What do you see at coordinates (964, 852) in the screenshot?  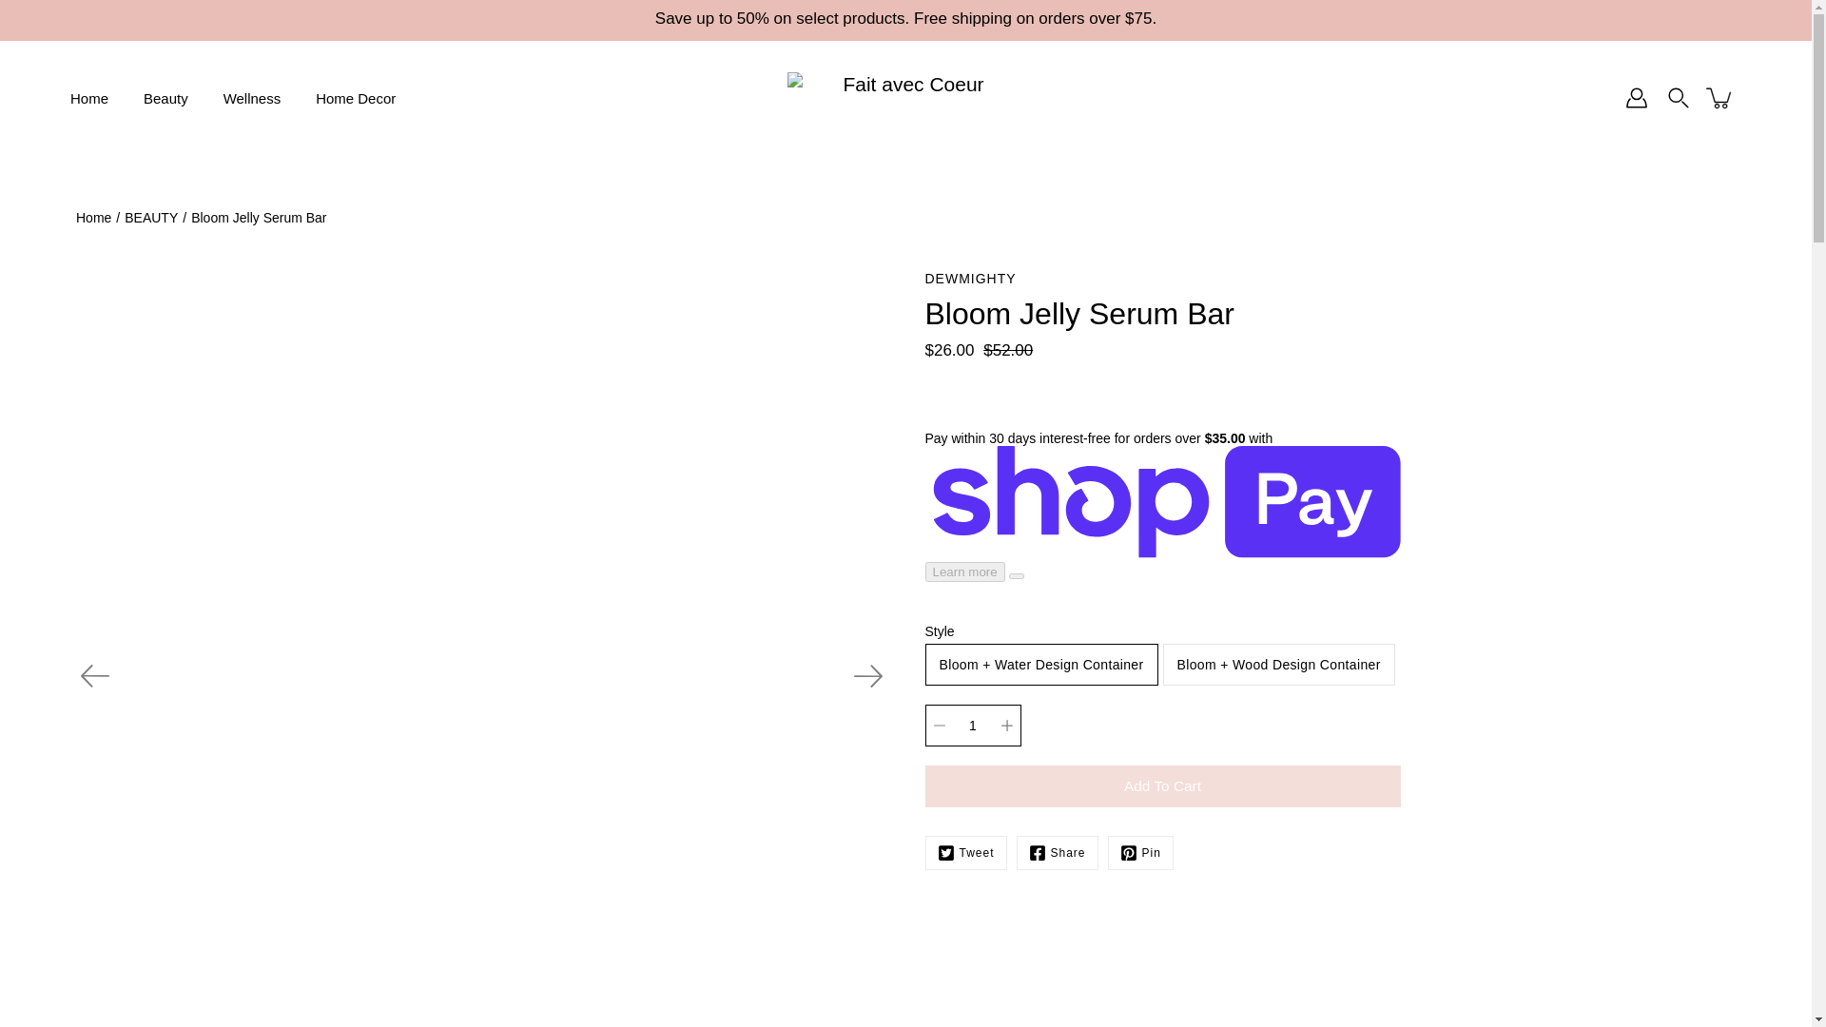 I see `Twitter` at bounding box center [964, 852].